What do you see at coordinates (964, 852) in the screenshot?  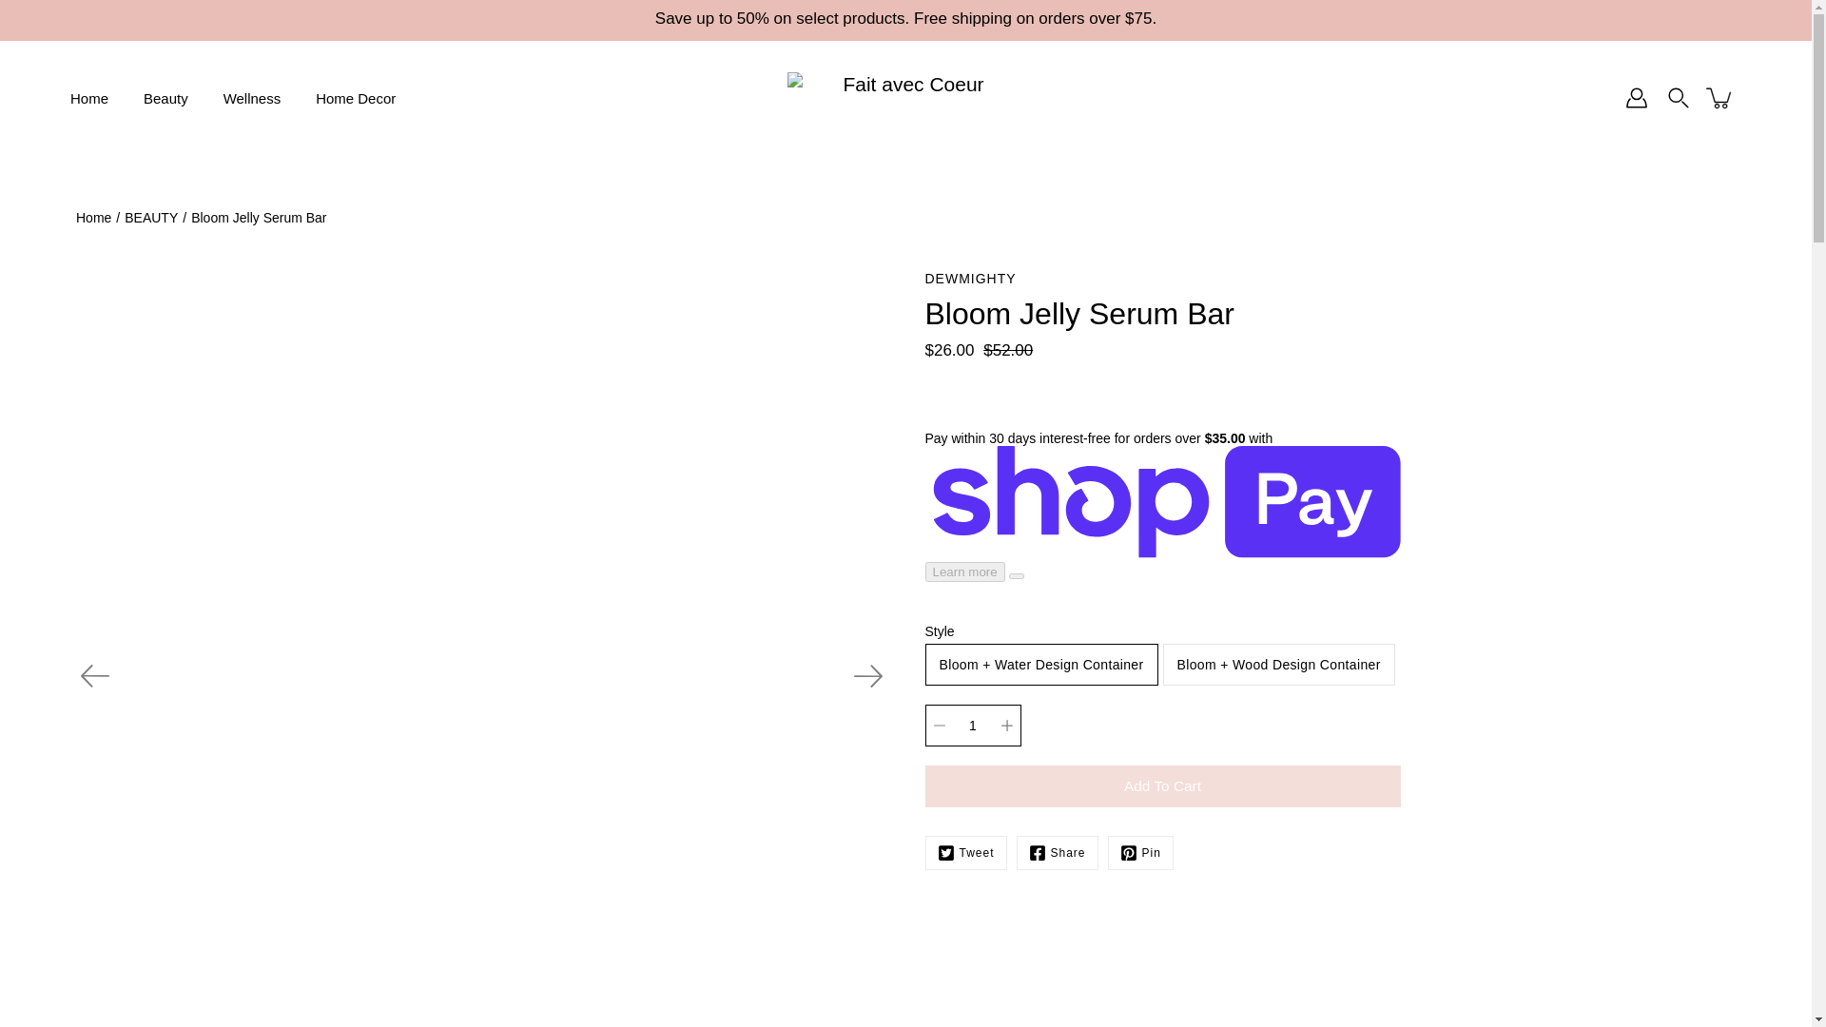 I see `Twitter` at bounding box center [964, 852].